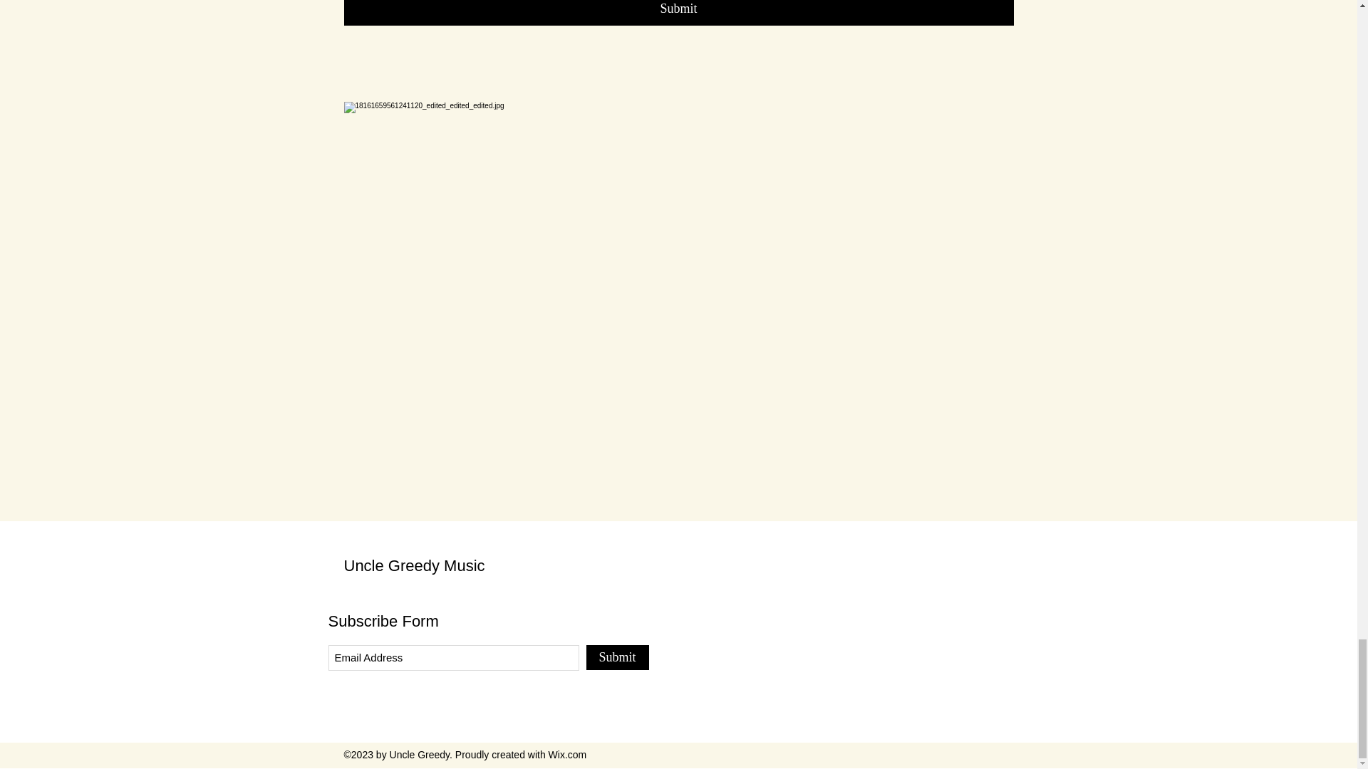  What do you see at coordinates (678, 13) in the screenshot?
I see `Submit` at bounding box center [678, 13].